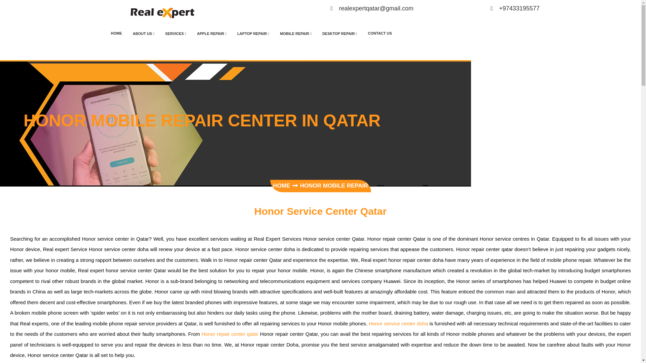 This screenshot has width=646, height=363. Describe the element at coordinates (398, 323) in the screenshot. I see `honor repair center qatar` at that location.